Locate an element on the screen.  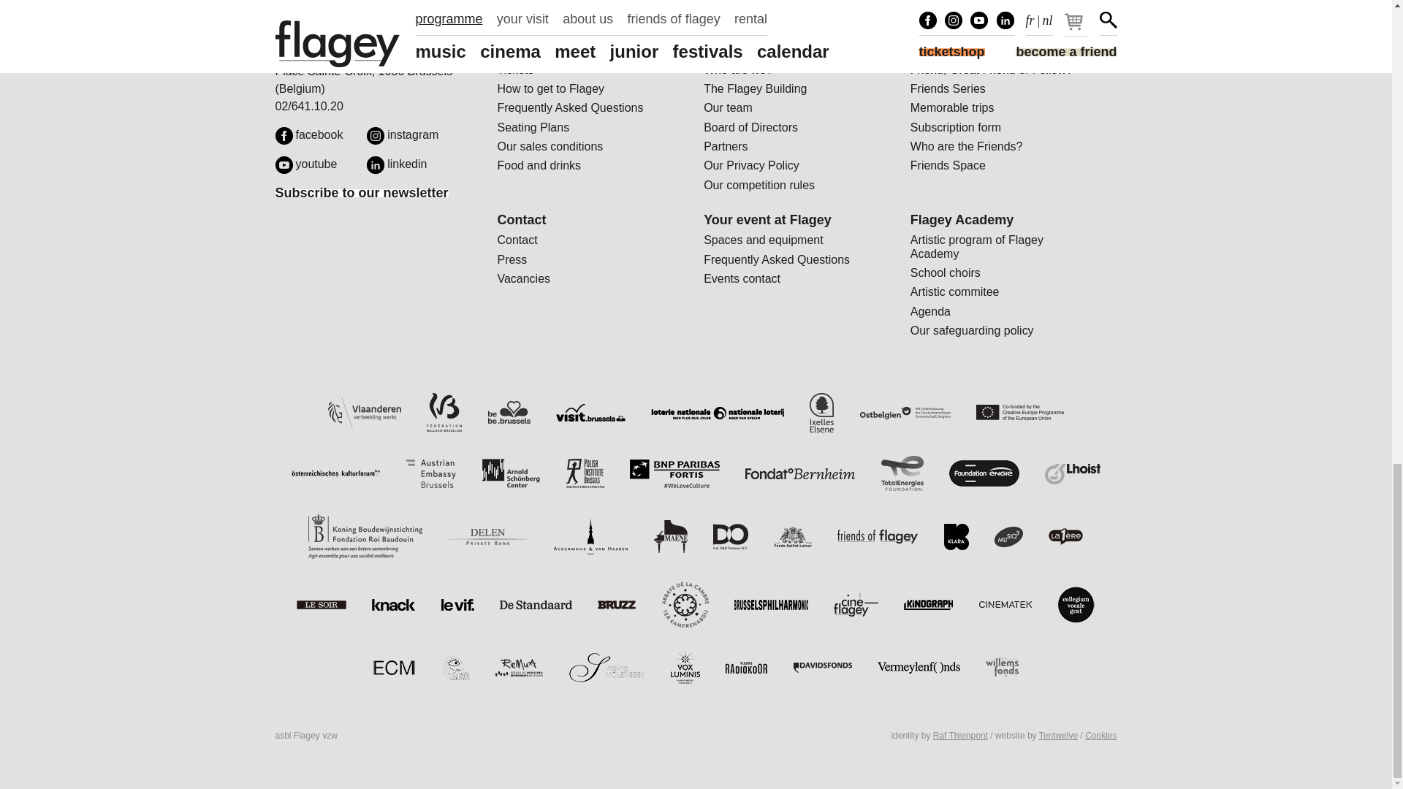
Vlaanderen verbeelding werkt is located at coordinates (365, 413).